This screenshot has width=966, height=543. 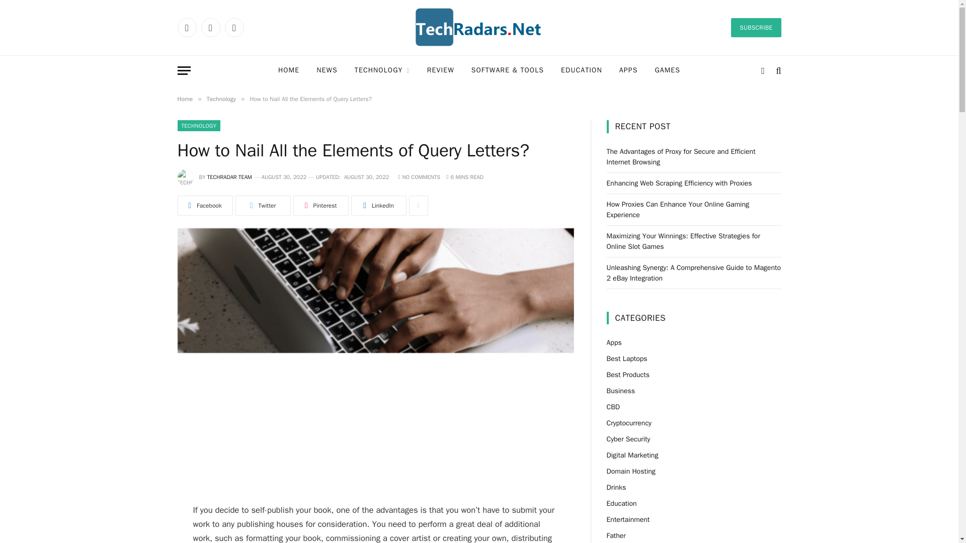 What do you see at coordinates (582, 70) in the screenshot?
I see `EDUCATION` at bounding box center [582, 70].